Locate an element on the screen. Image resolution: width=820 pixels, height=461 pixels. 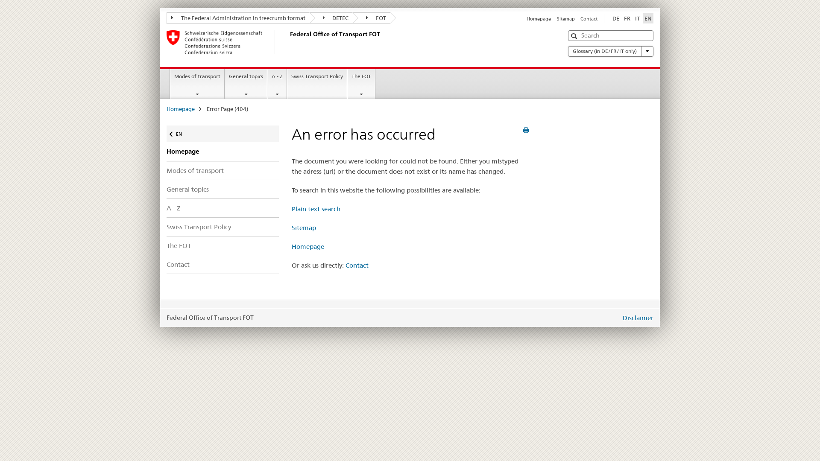
Homepage is located at coordinates (307, 247).